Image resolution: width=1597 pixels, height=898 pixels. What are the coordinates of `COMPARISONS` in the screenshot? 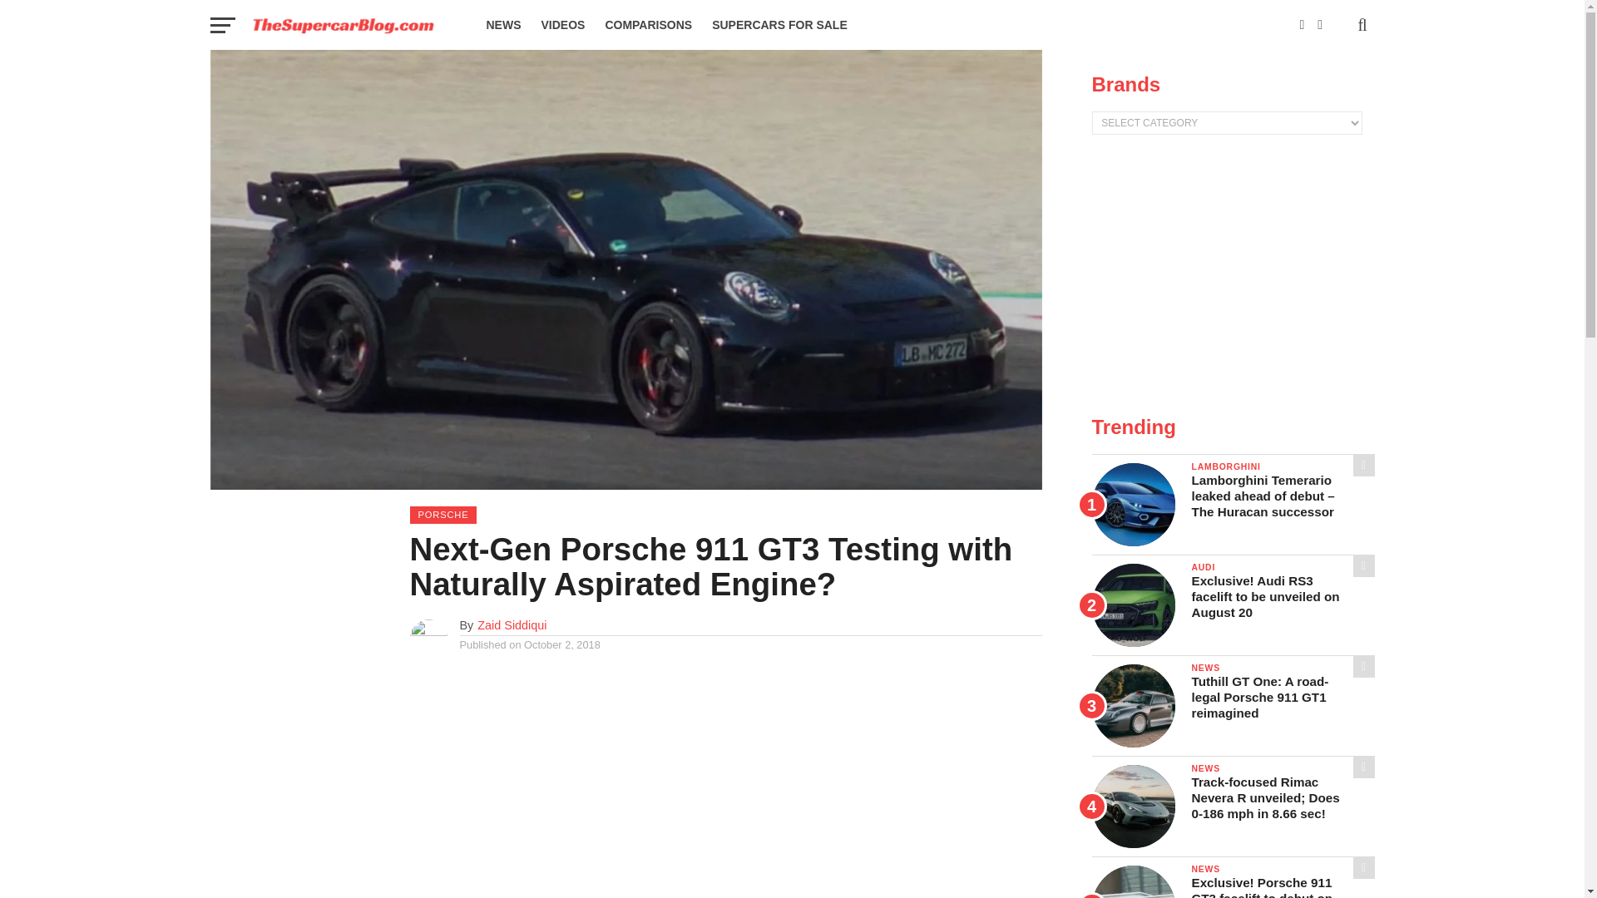 It's located at (648, 25).